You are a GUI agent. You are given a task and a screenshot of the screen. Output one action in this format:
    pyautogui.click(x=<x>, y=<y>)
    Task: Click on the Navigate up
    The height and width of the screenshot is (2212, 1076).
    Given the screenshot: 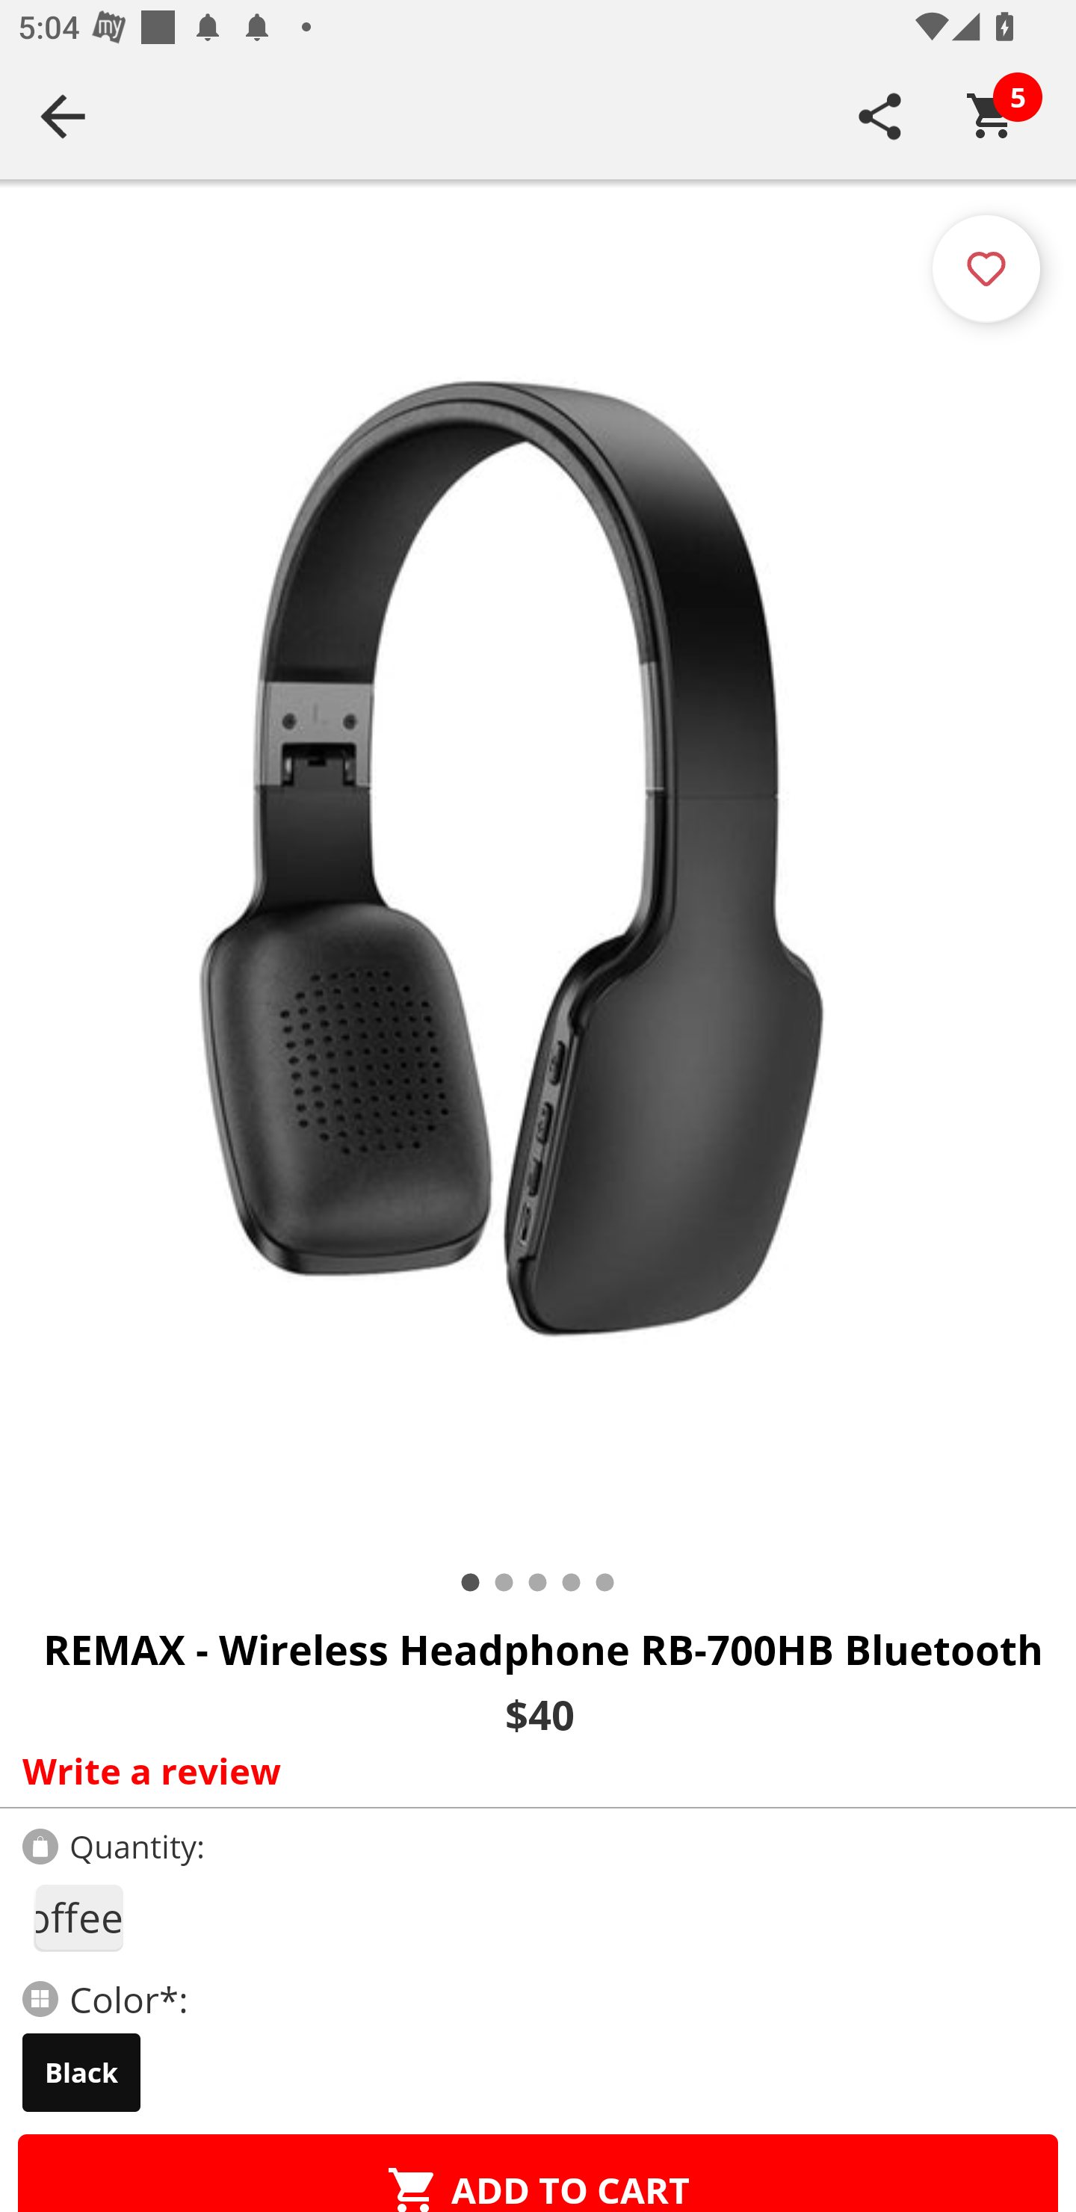 What is the action you would take?
    pyautogui.click(x=63, y=116)
    